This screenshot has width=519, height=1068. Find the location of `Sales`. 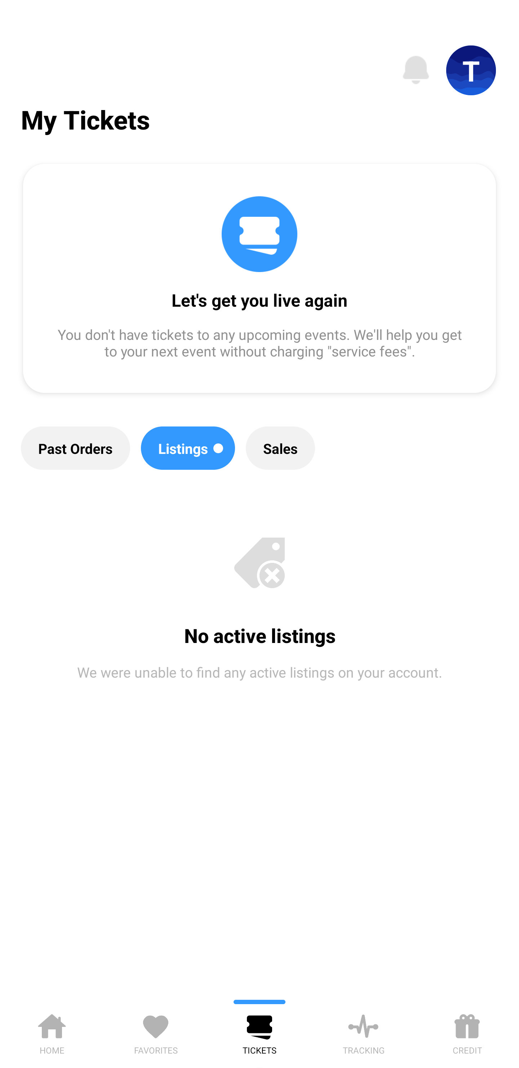

Sales is located at coordinates (280, 448).